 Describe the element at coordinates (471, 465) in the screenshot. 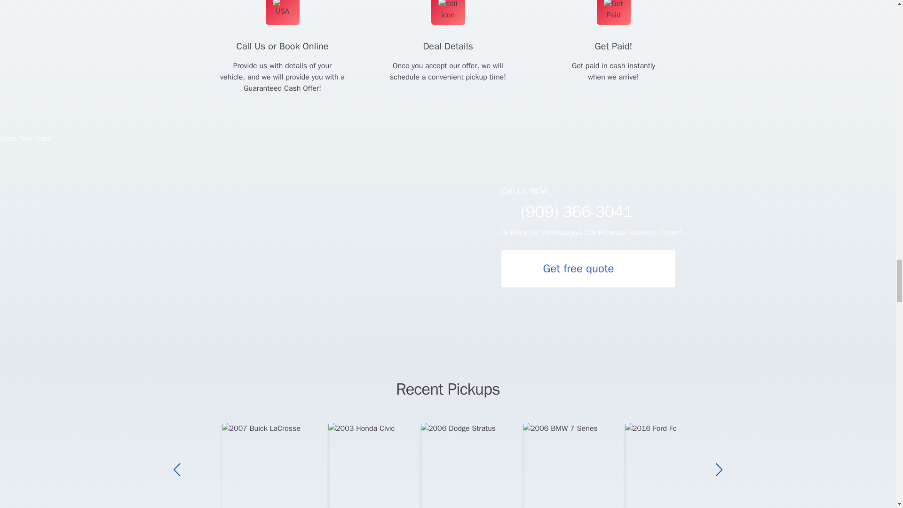

I see `2006 Dodge Stratus` at that location.